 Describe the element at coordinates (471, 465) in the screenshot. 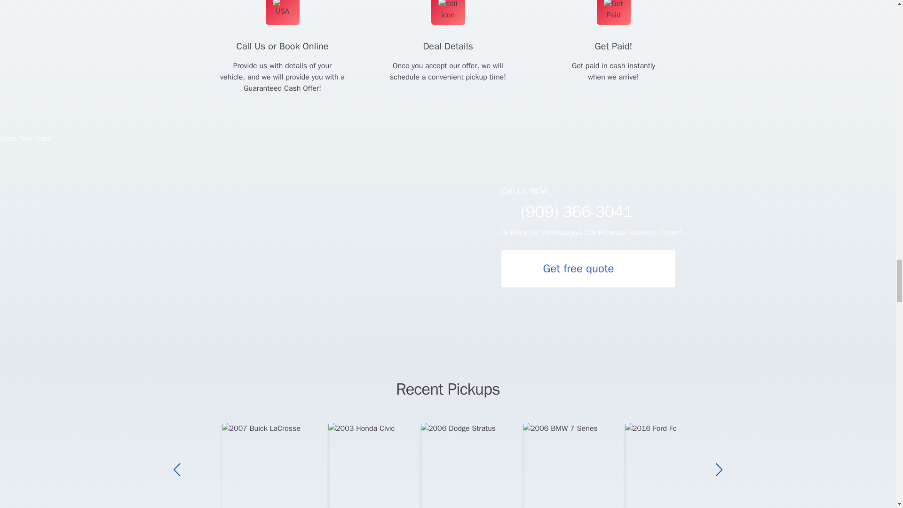

I see `2006 Dodge Stratus` at that location.